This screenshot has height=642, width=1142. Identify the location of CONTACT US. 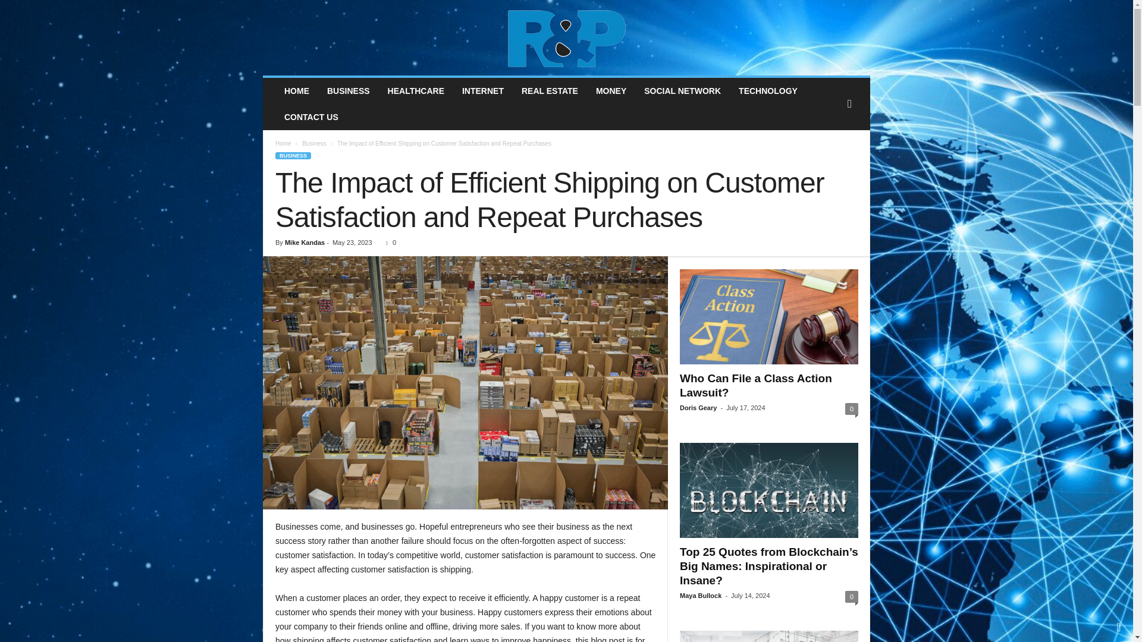
(310, 117).